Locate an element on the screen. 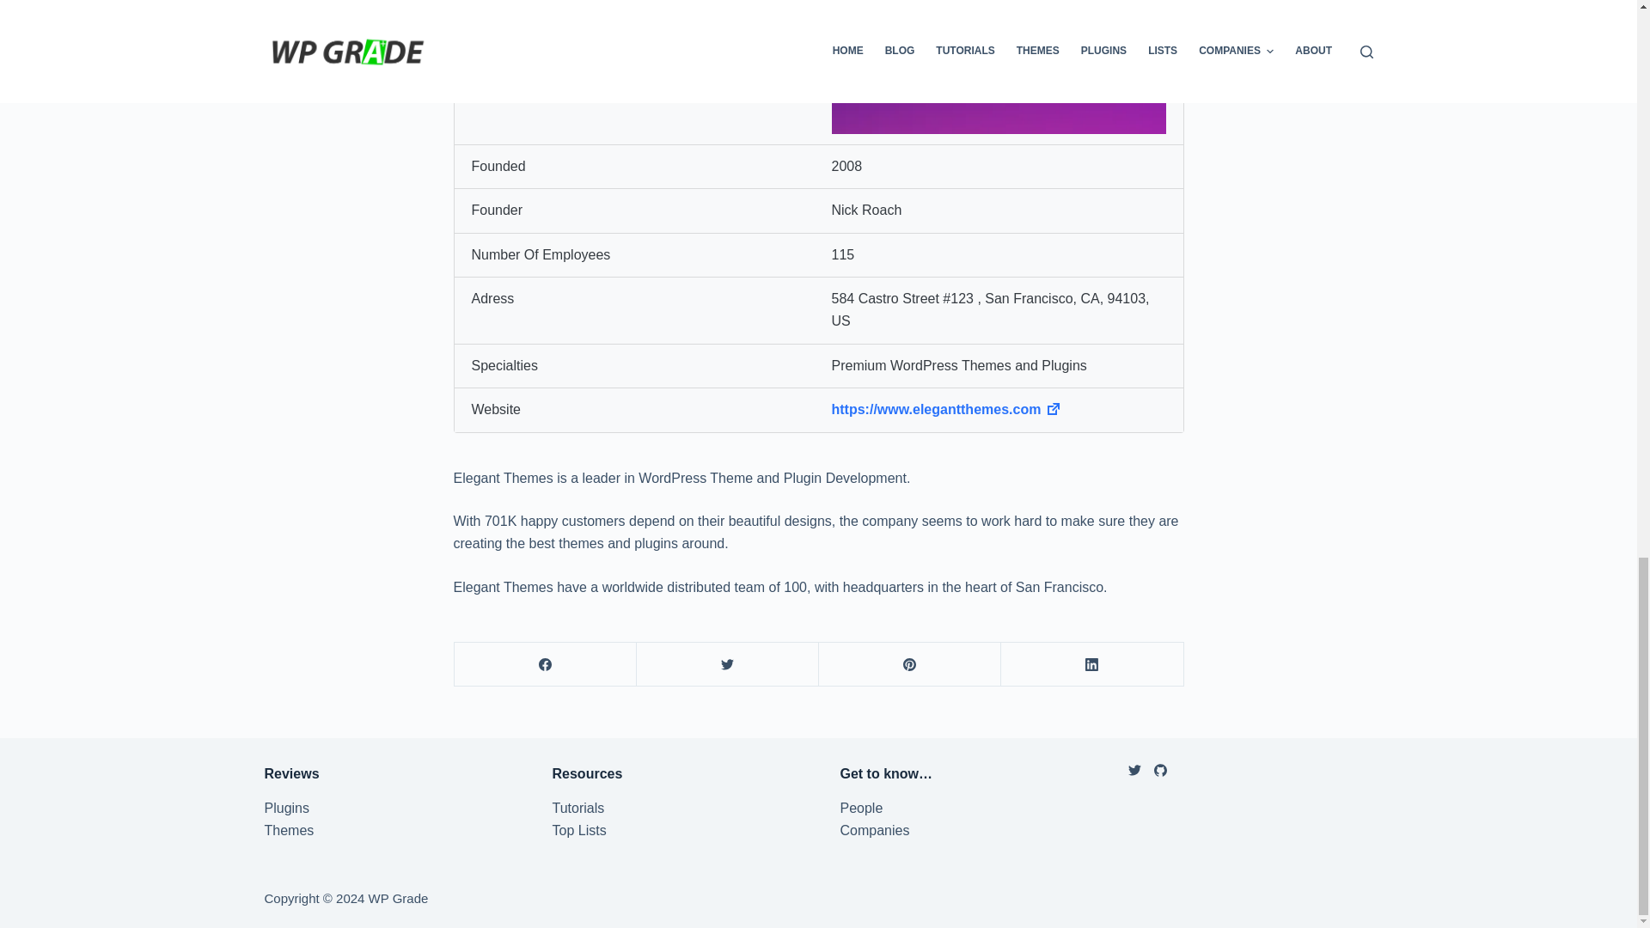 Image resolution: width=1650 pixels, height=928 pixels. Plugins is located at coordinates (287, 808).